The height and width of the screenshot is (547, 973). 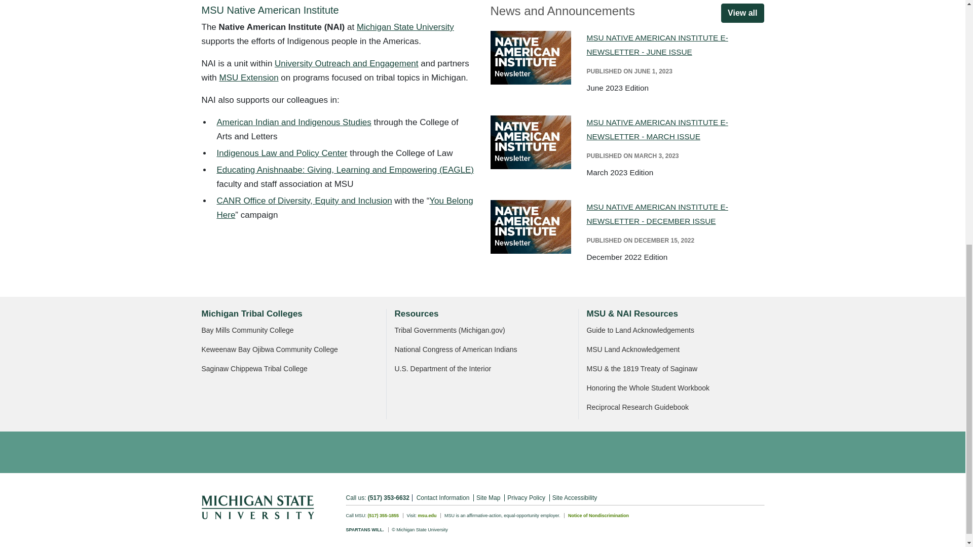 What do you see at coordinates (345, 208) in the screenshot?
I see `You Belong Here` at bounding box center [345, 208].